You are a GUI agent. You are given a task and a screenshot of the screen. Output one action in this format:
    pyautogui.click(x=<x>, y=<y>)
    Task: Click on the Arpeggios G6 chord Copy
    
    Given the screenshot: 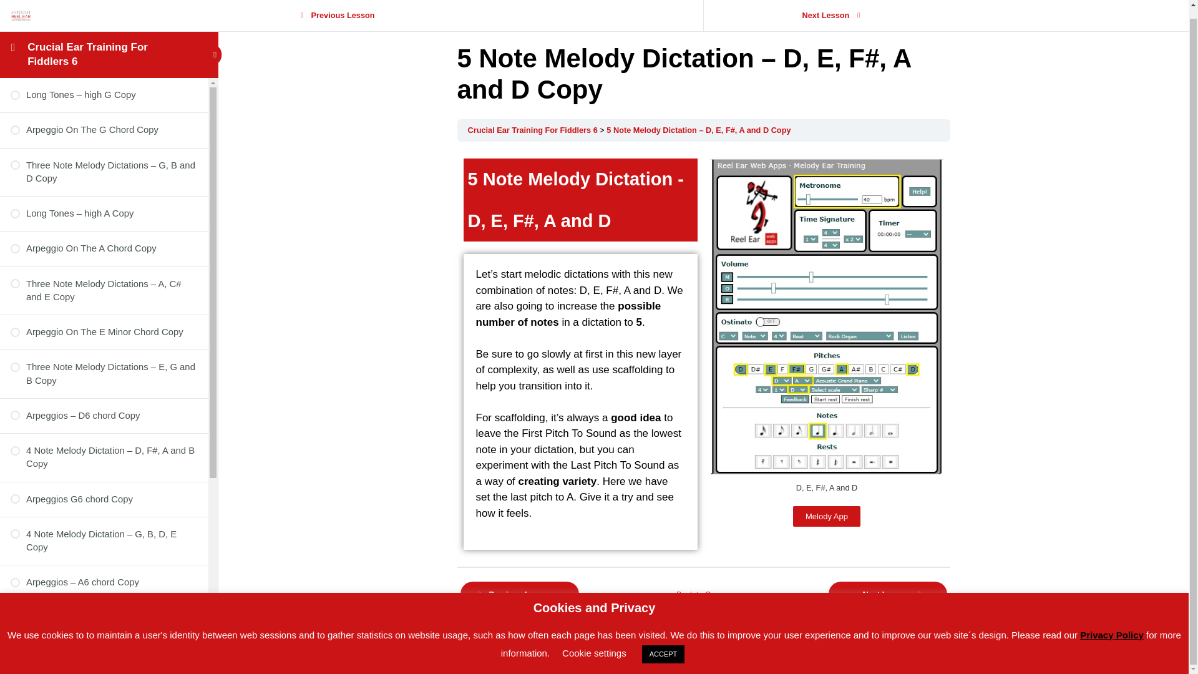 What is the action you would take?
    pyautogui.click(x=104, y=489)
    